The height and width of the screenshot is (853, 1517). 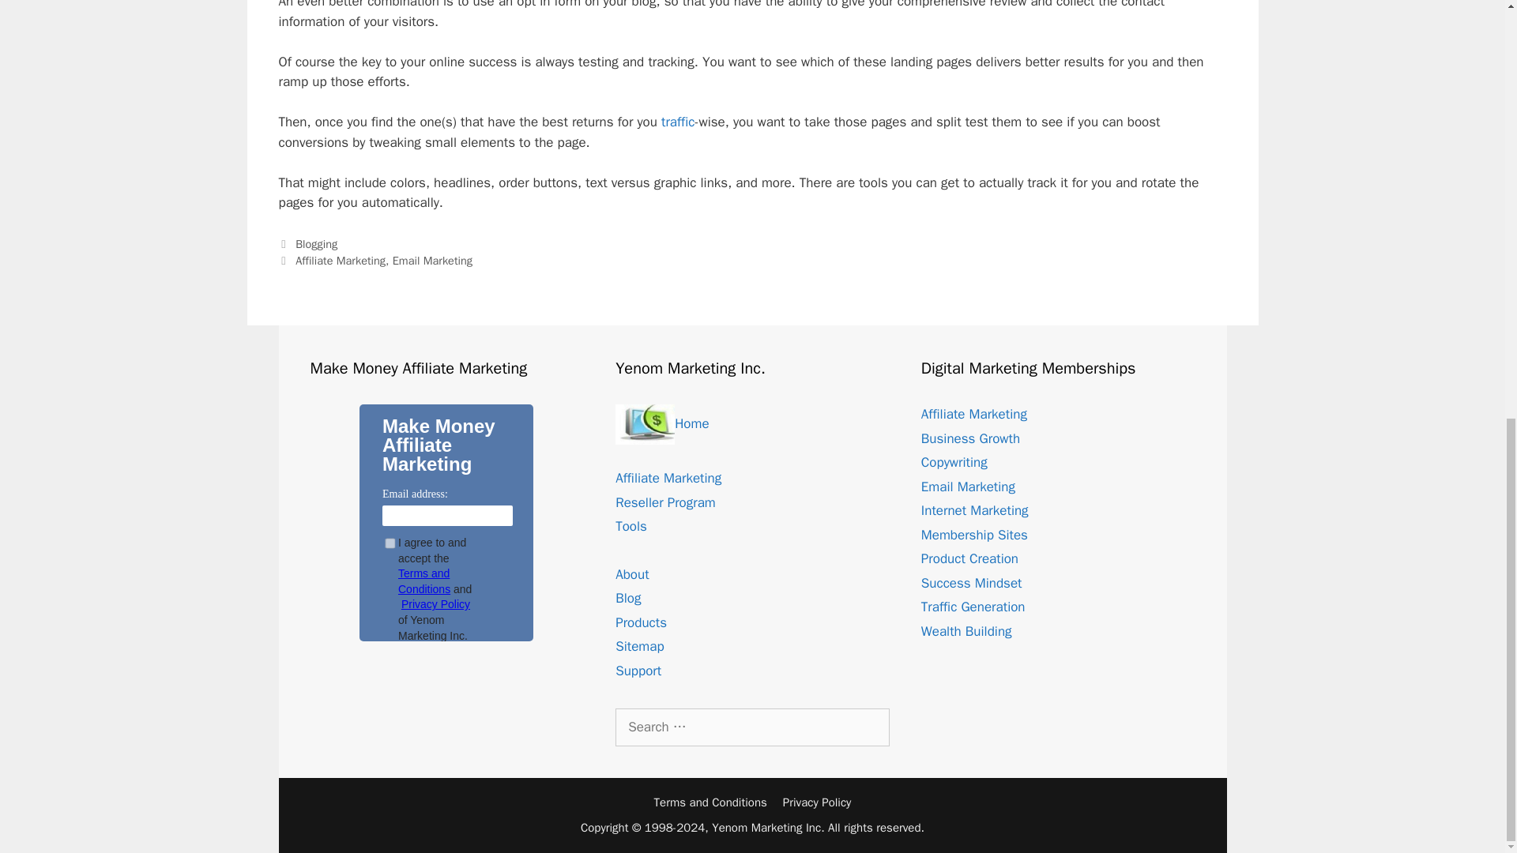 I want to click on Affiliate Marketing, so click(x=668, y=478).